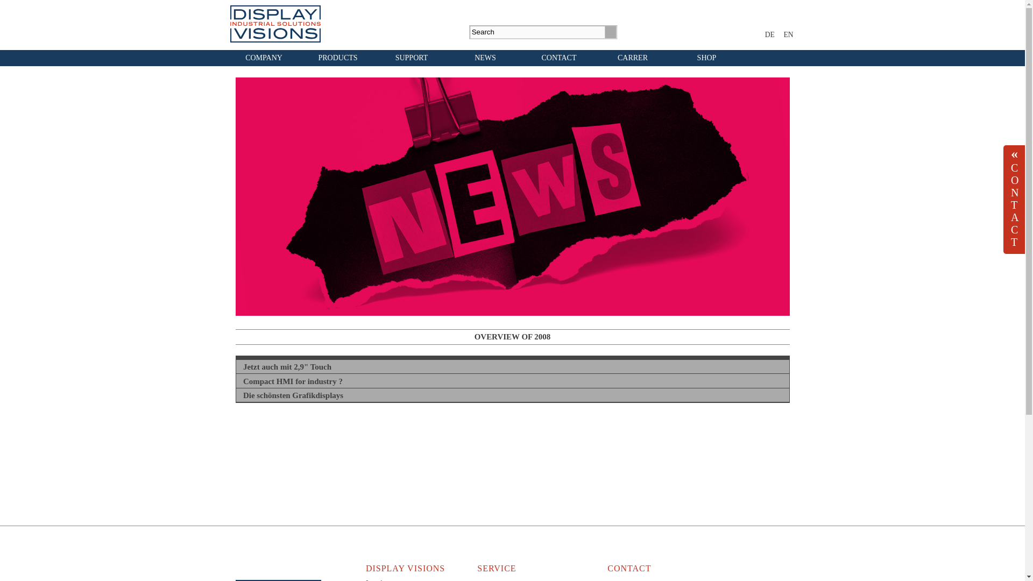 Image resolution: width=1033 pixels, height=581 pixels. What do you see at coordinates (788, 34) in the screenshot?
I see `EN` at bounding box center [788, 34].